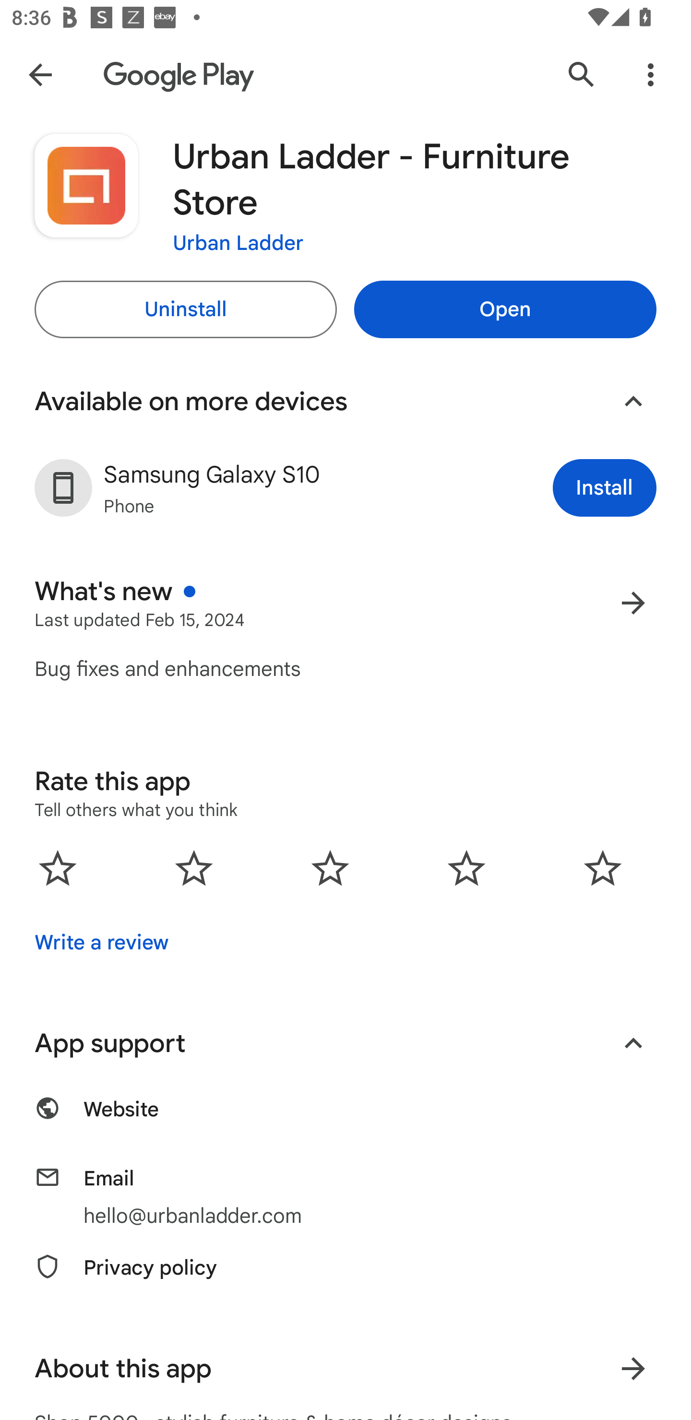 The height and width of the screenshot is (1420, 691). What do you see at coordinates (345, 1118) in the screenshot?
I see `Website` at bounding box center [345, 1118].